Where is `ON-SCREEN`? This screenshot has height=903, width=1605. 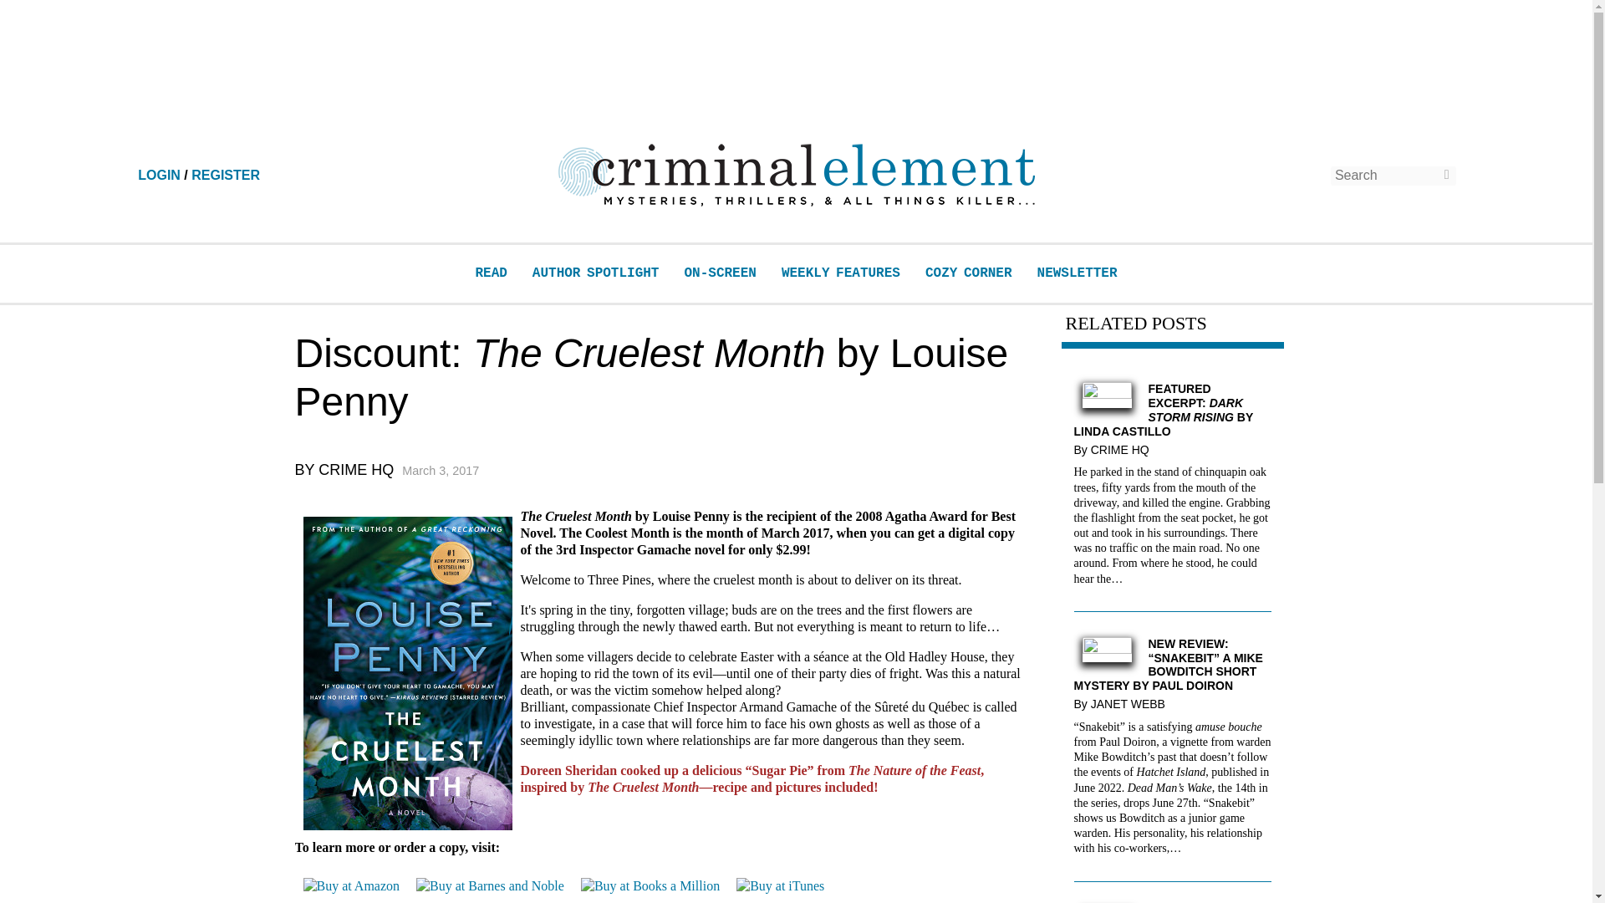 ON-SCREEN is located at coordinates (719, 273).